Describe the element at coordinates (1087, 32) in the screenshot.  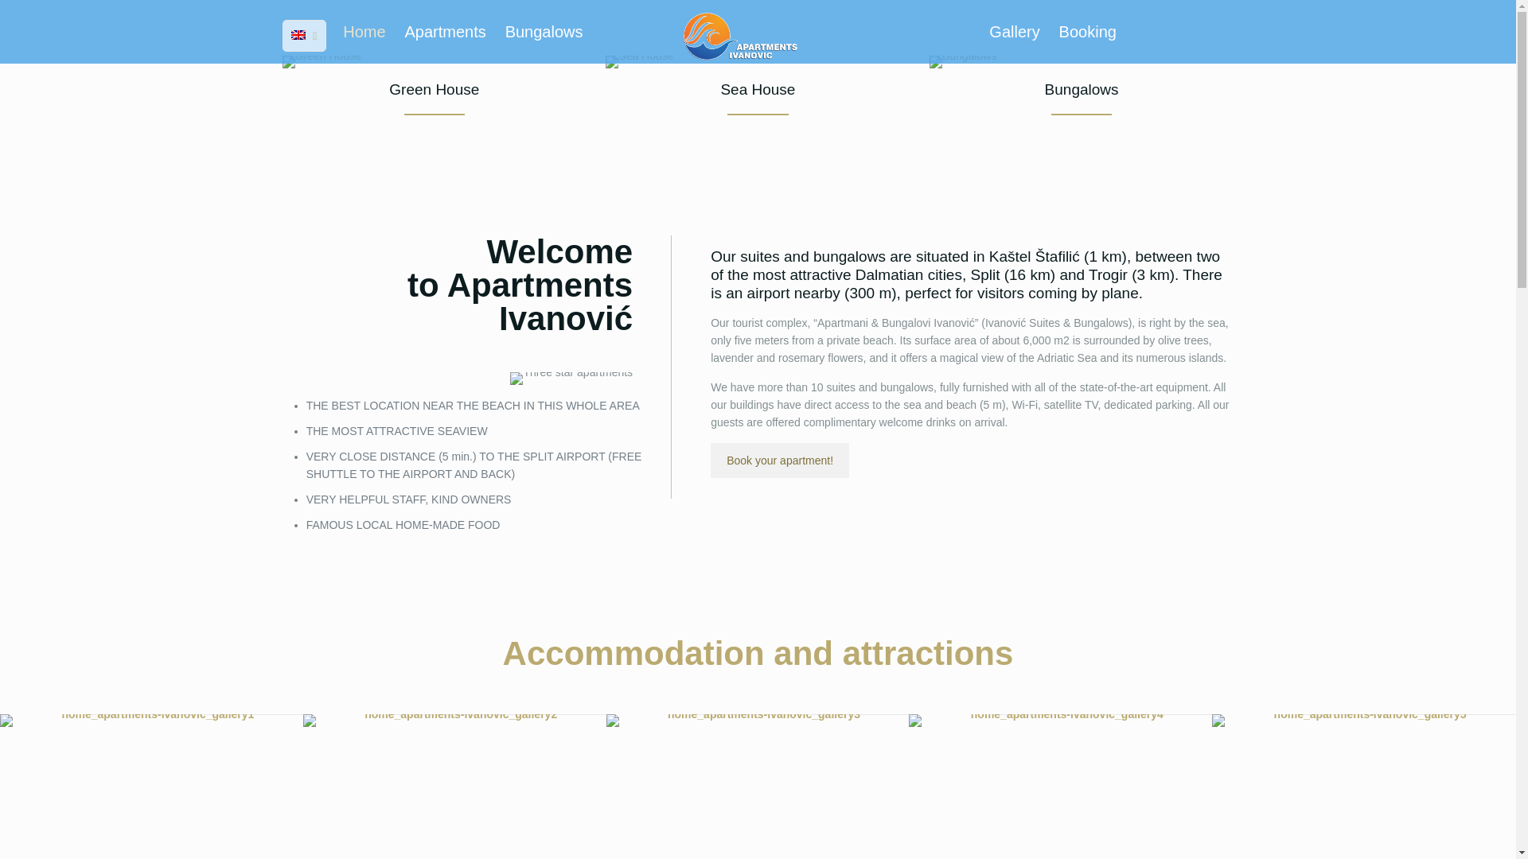
I see `Booking` at that location.